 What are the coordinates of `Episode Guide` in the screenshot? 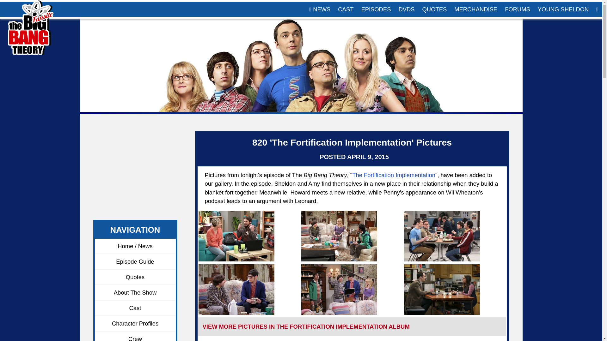 It's located at (135, 262).